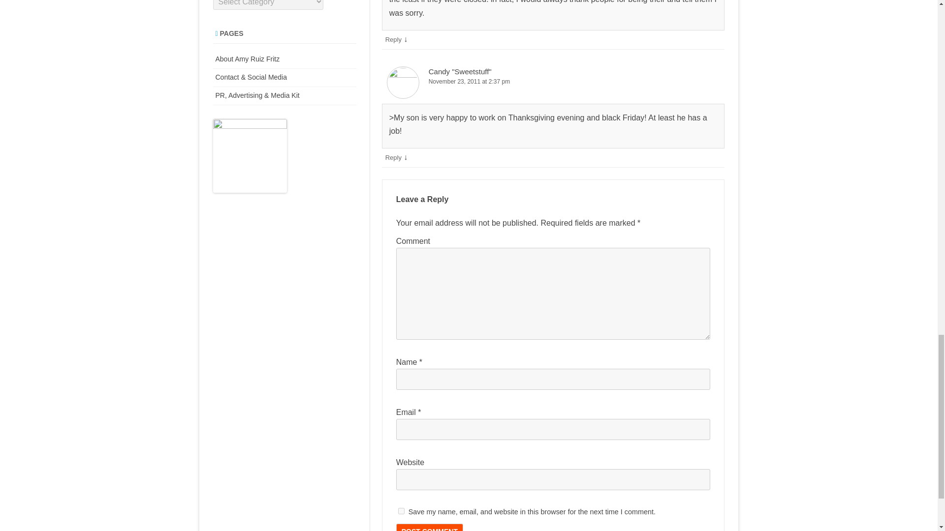  I want to click on Reply, so click(394, 39).